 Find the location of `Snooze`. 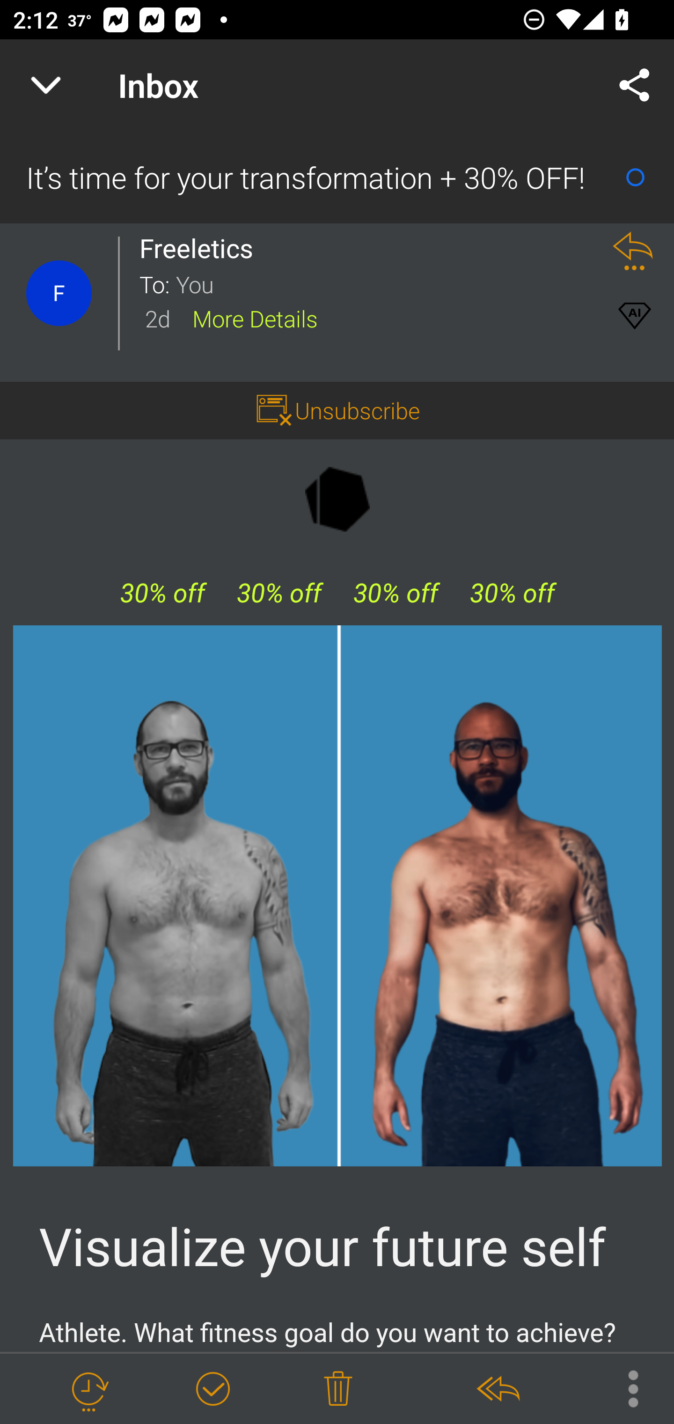

Snooze is located at coordinates (88, 1389).